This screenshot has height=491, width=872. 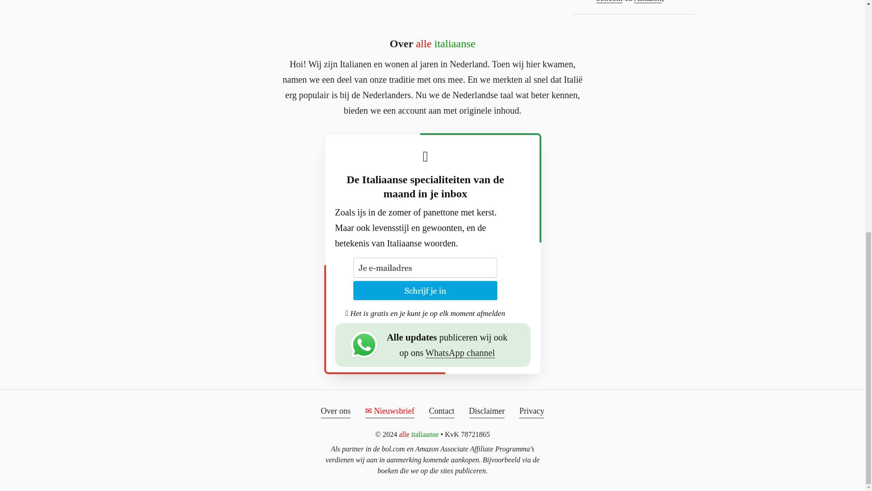 I want to click on bol.com, so click(x=609, y=1).